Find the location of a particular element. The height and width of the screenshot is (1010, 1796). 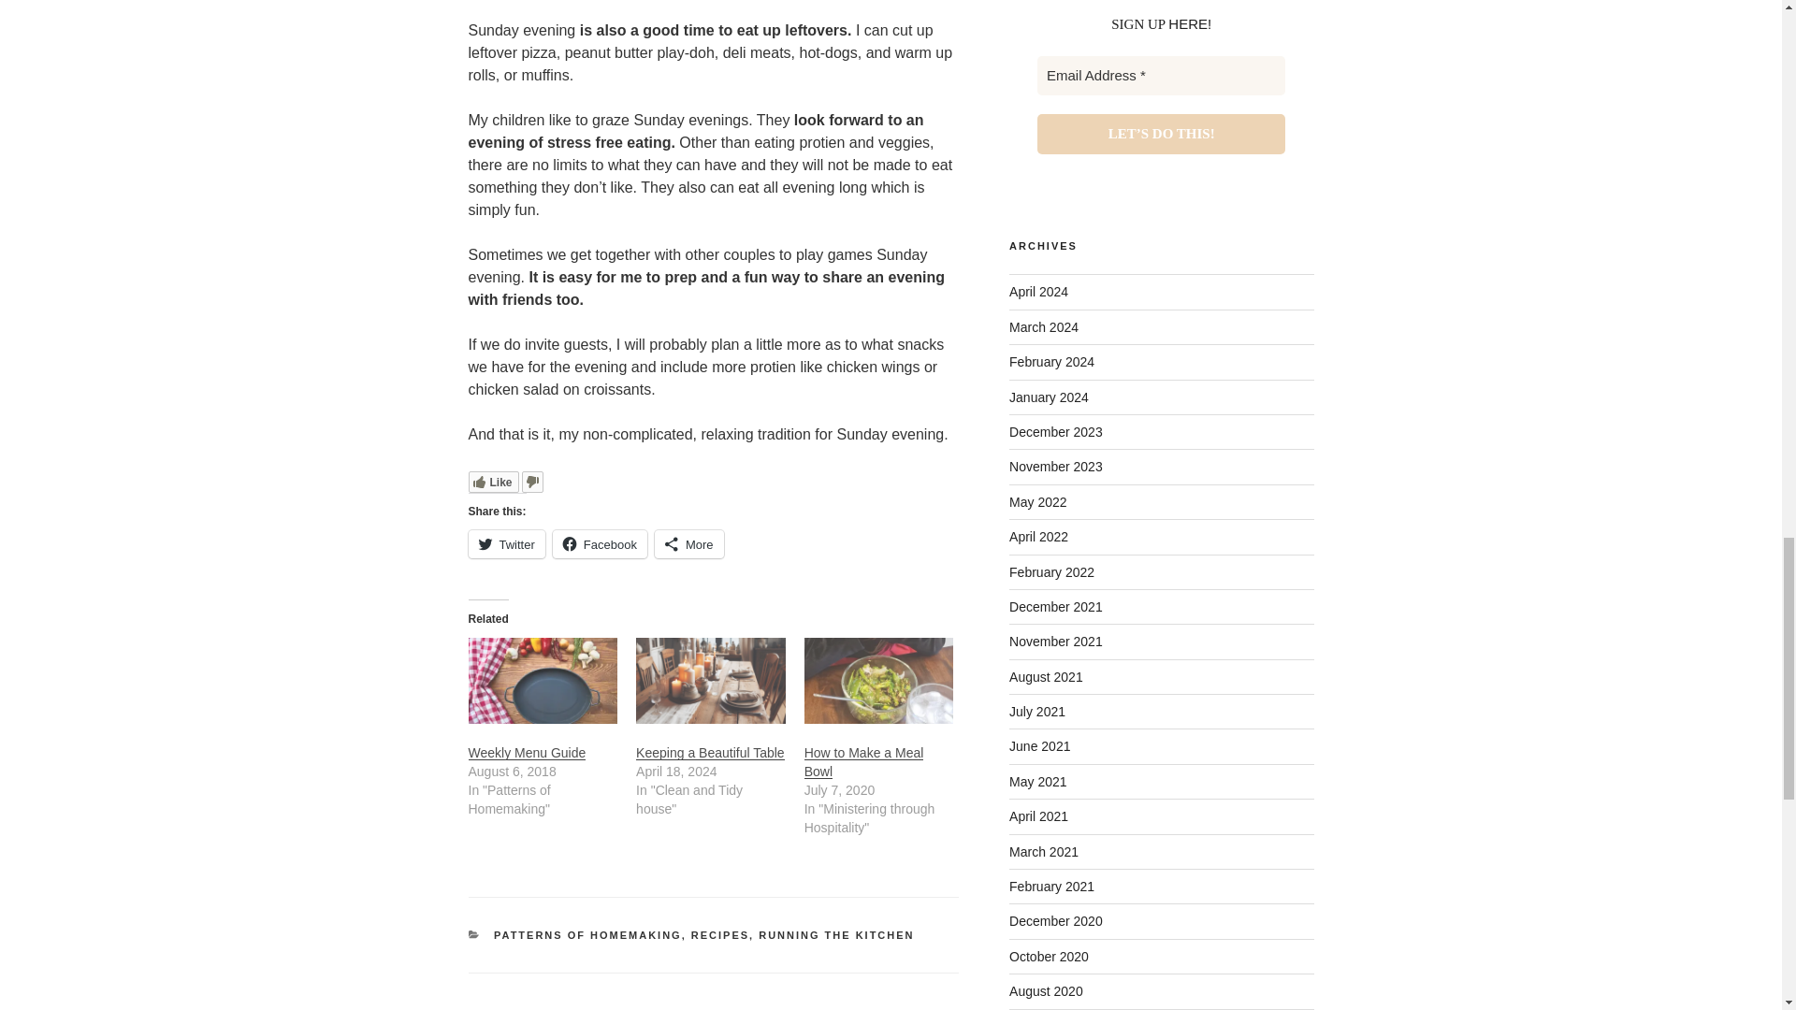

Click to share on Facebook is located at coordinates (600, 544).